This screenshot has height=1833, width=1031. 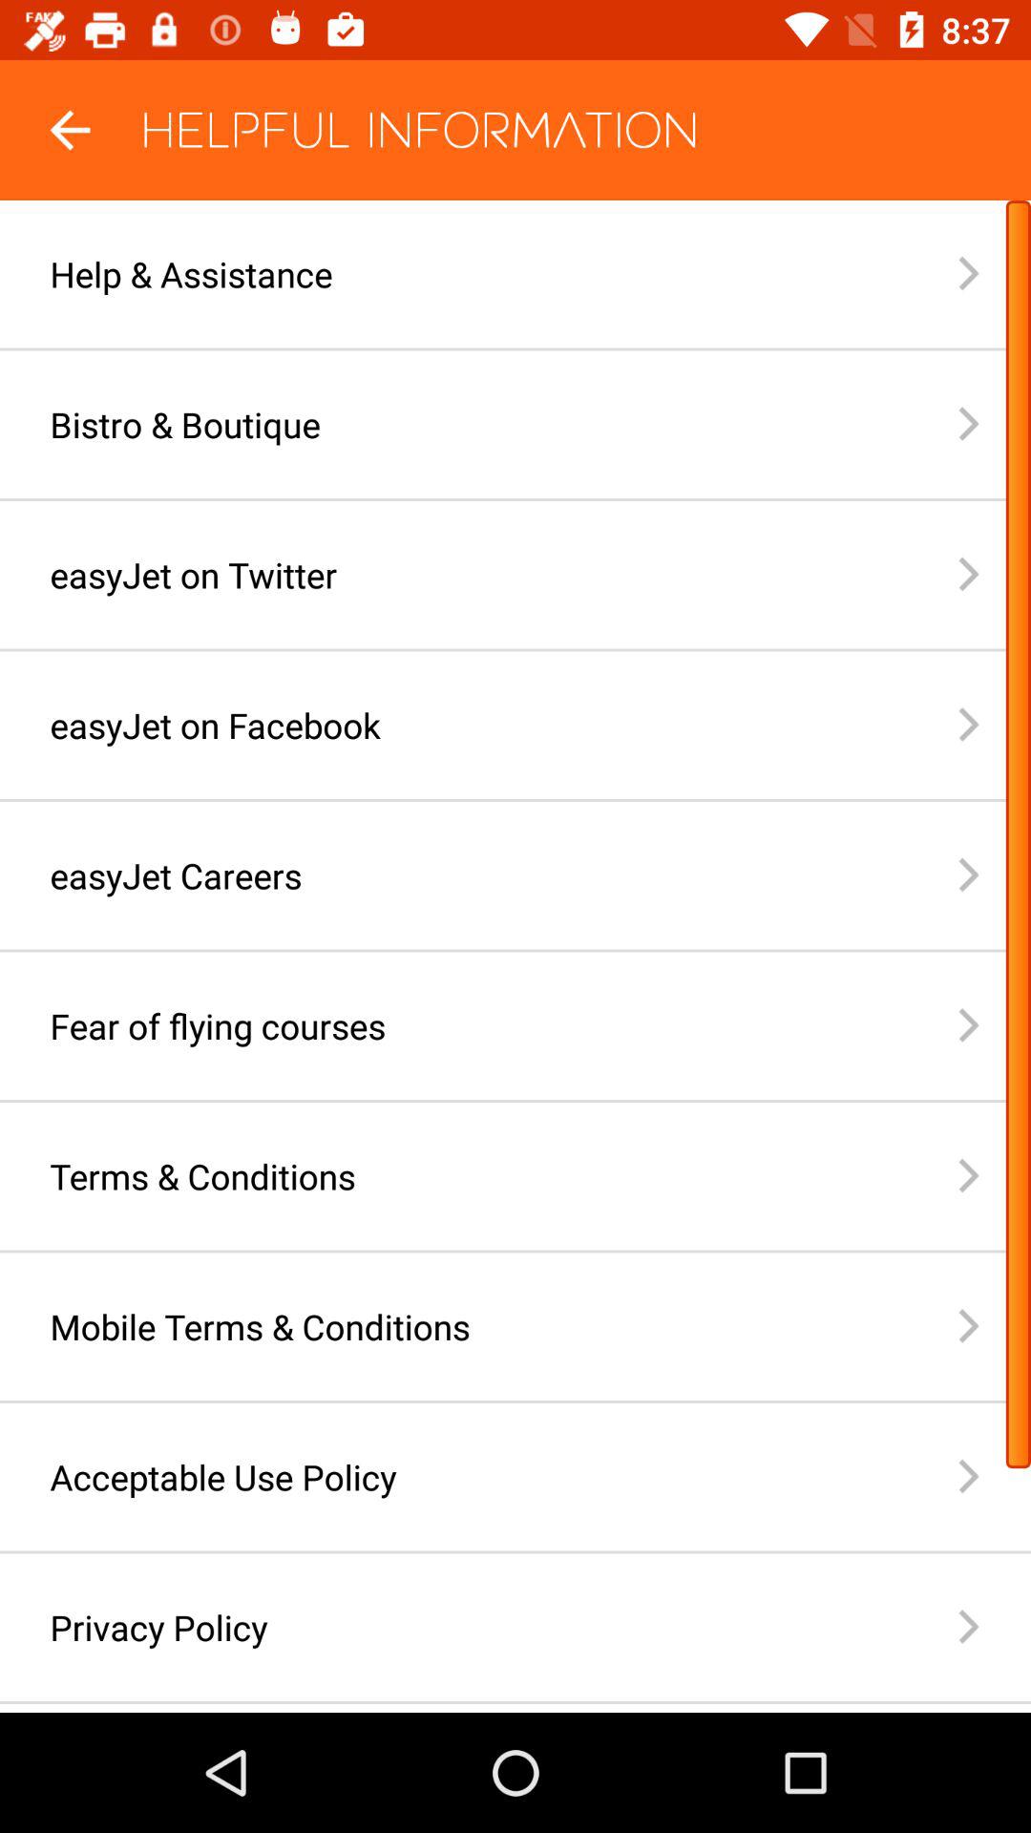 I want to click on select the next button which is after bistro  boutique on the page, so click(x=995, y=424).